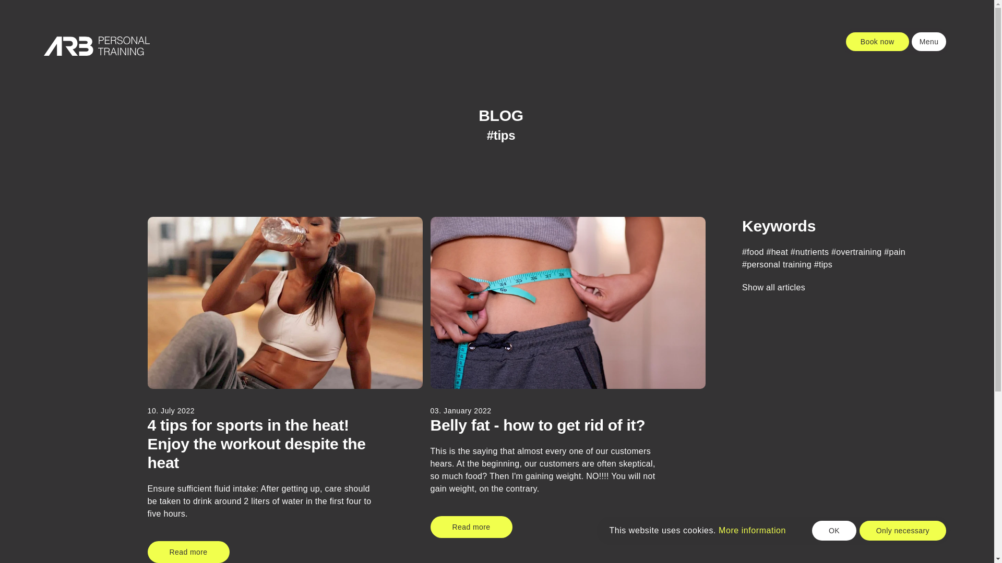 The width and height of the screenshot is (1002, 563). What do you see at coordinates (471, 527) in the screenshot?
I see `Read more` at bounding box center [471, 527].